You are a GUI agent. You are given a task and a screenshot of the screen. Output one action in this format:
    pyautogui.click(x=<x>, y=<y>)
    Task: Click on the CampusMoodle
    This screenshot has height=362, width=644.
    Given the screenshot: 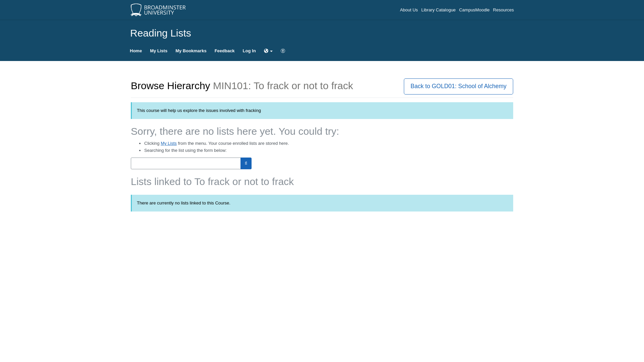 What is the action you would take?
    pyautogui.click(x=475, y=9)
    